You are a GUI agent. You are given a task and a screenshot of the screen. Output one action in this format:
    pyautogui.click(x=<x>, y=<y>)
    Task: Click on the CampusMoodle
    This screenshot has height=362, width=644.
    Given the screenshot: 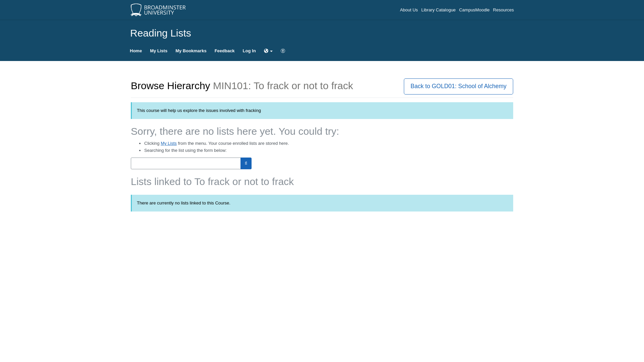 What is the action you would take?
    pyautogui.click(x=475, y=9)
    